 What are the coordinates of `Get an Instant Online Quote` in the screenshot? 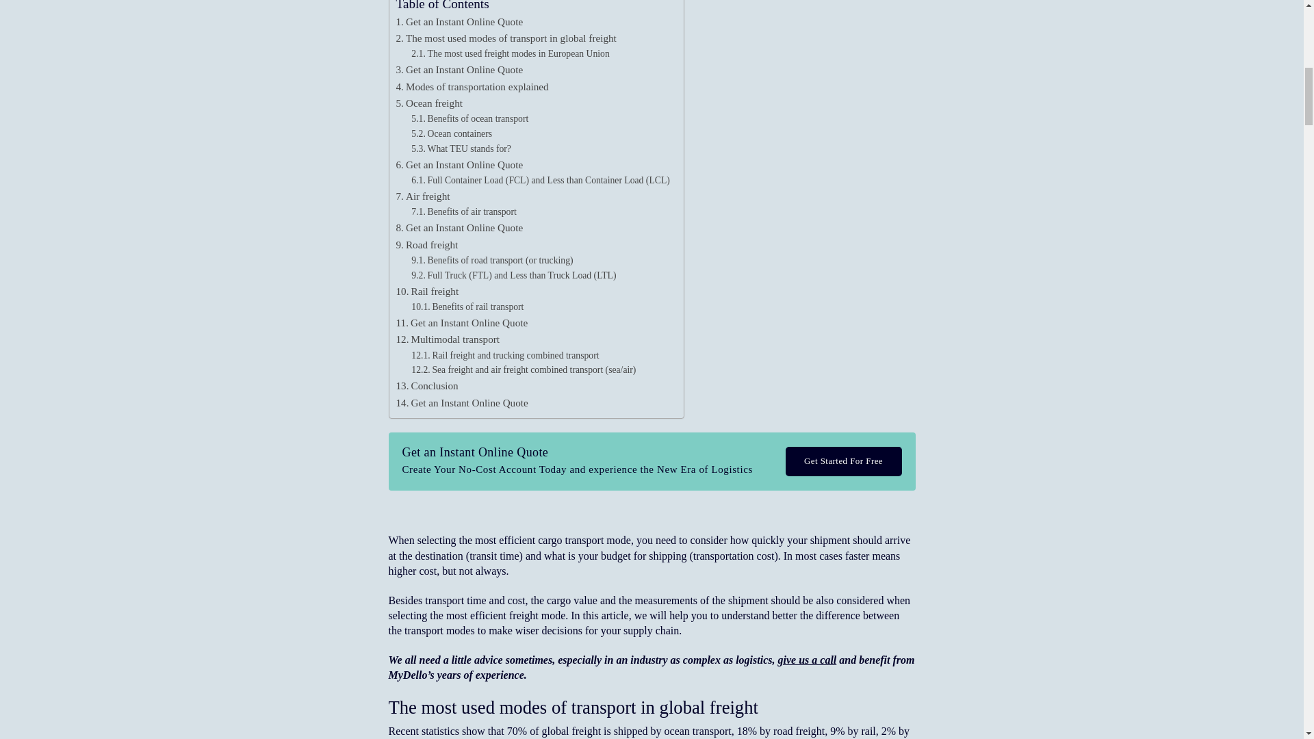 It's located at (459, 70).